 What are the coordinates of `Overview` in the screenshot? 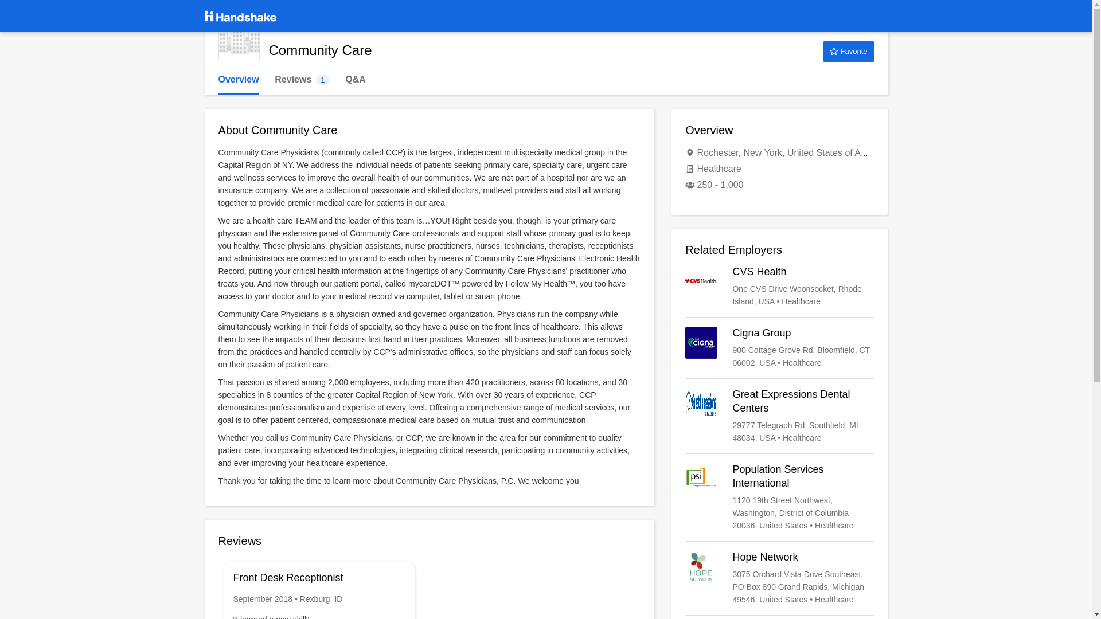 It's located at (239, 80).